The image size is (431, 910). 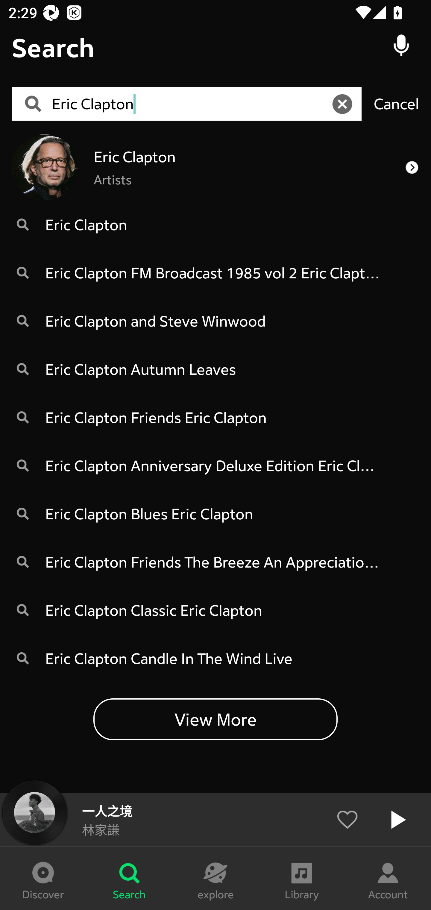 What do you see at coordinates (388, 879) in the screenshot?
I see `Account` at bounding box center [388, 879].